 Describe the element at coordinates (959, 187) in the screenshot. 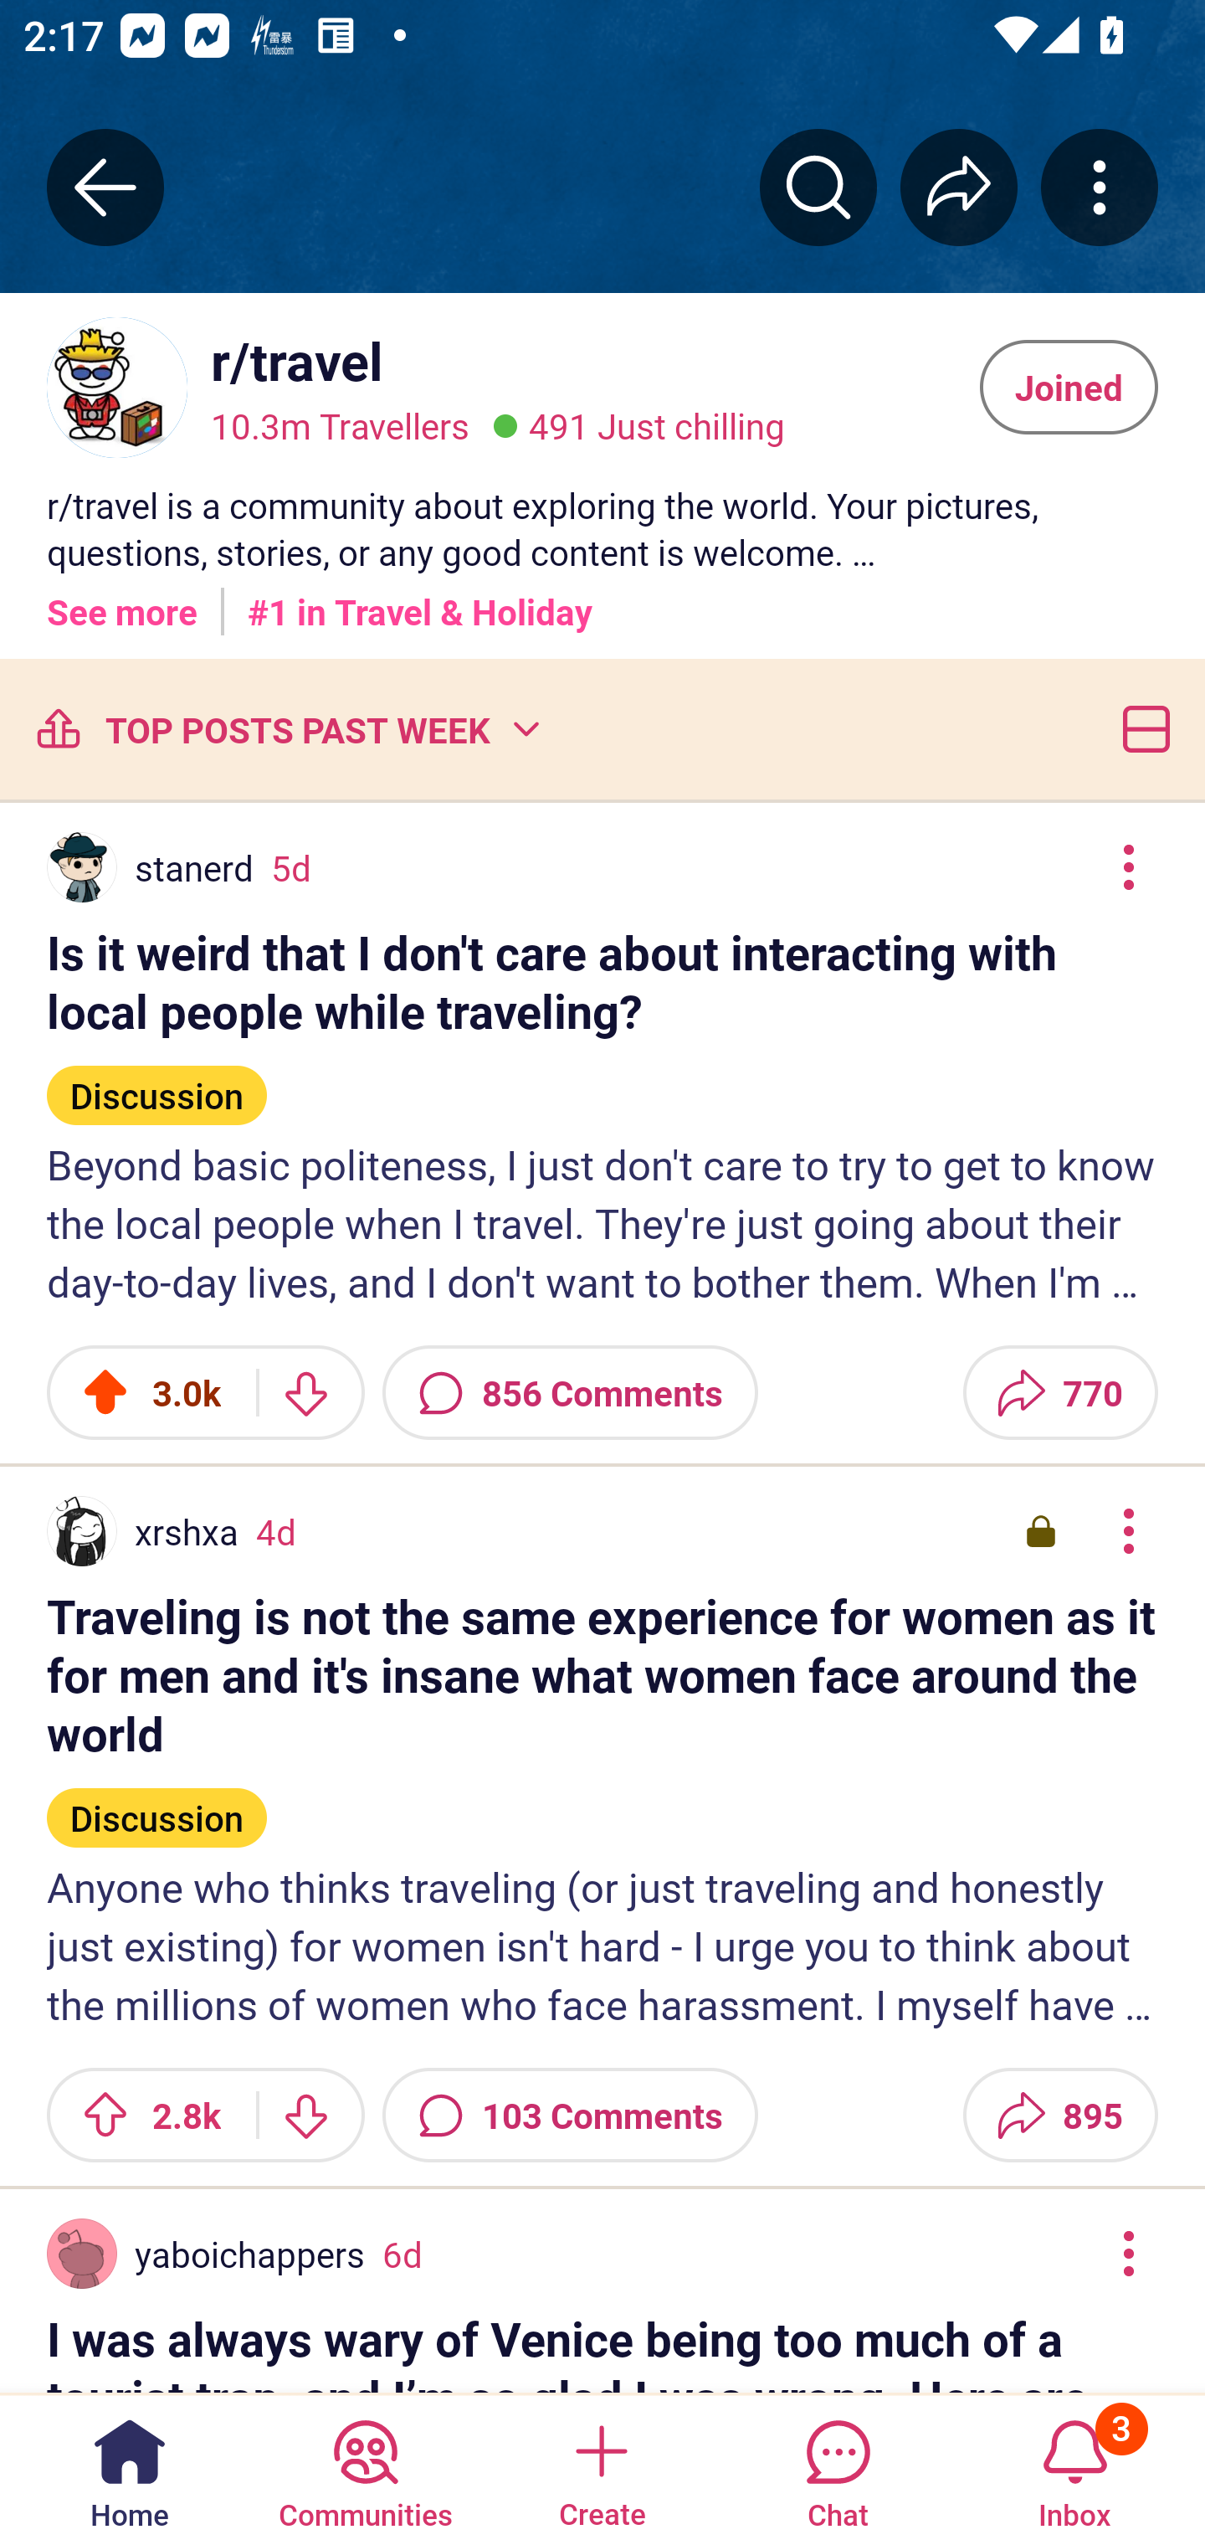

I see `Share r/﻿travel` at that location.